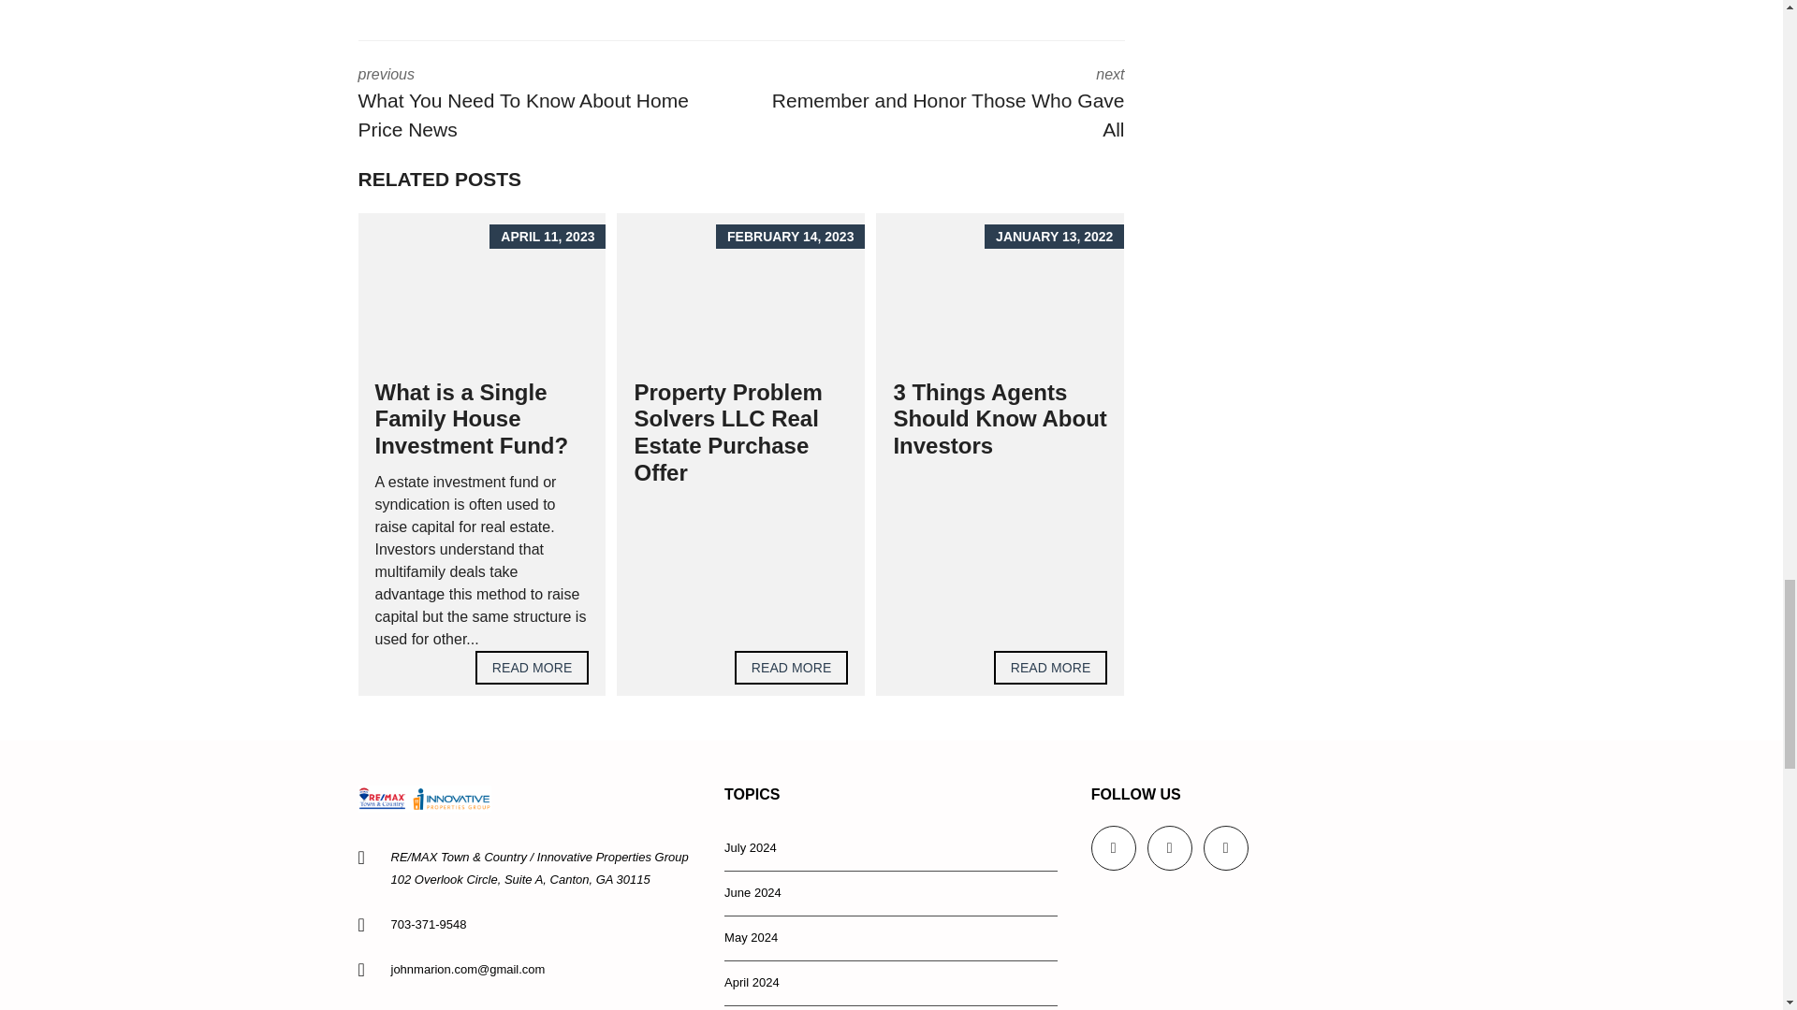 The image size is (1797, 1010). Describe the element at coordinates (727, 432) in the screenshot. I see `Property Problem Solvers LLC Real Estate Purchase Offer` at that location.